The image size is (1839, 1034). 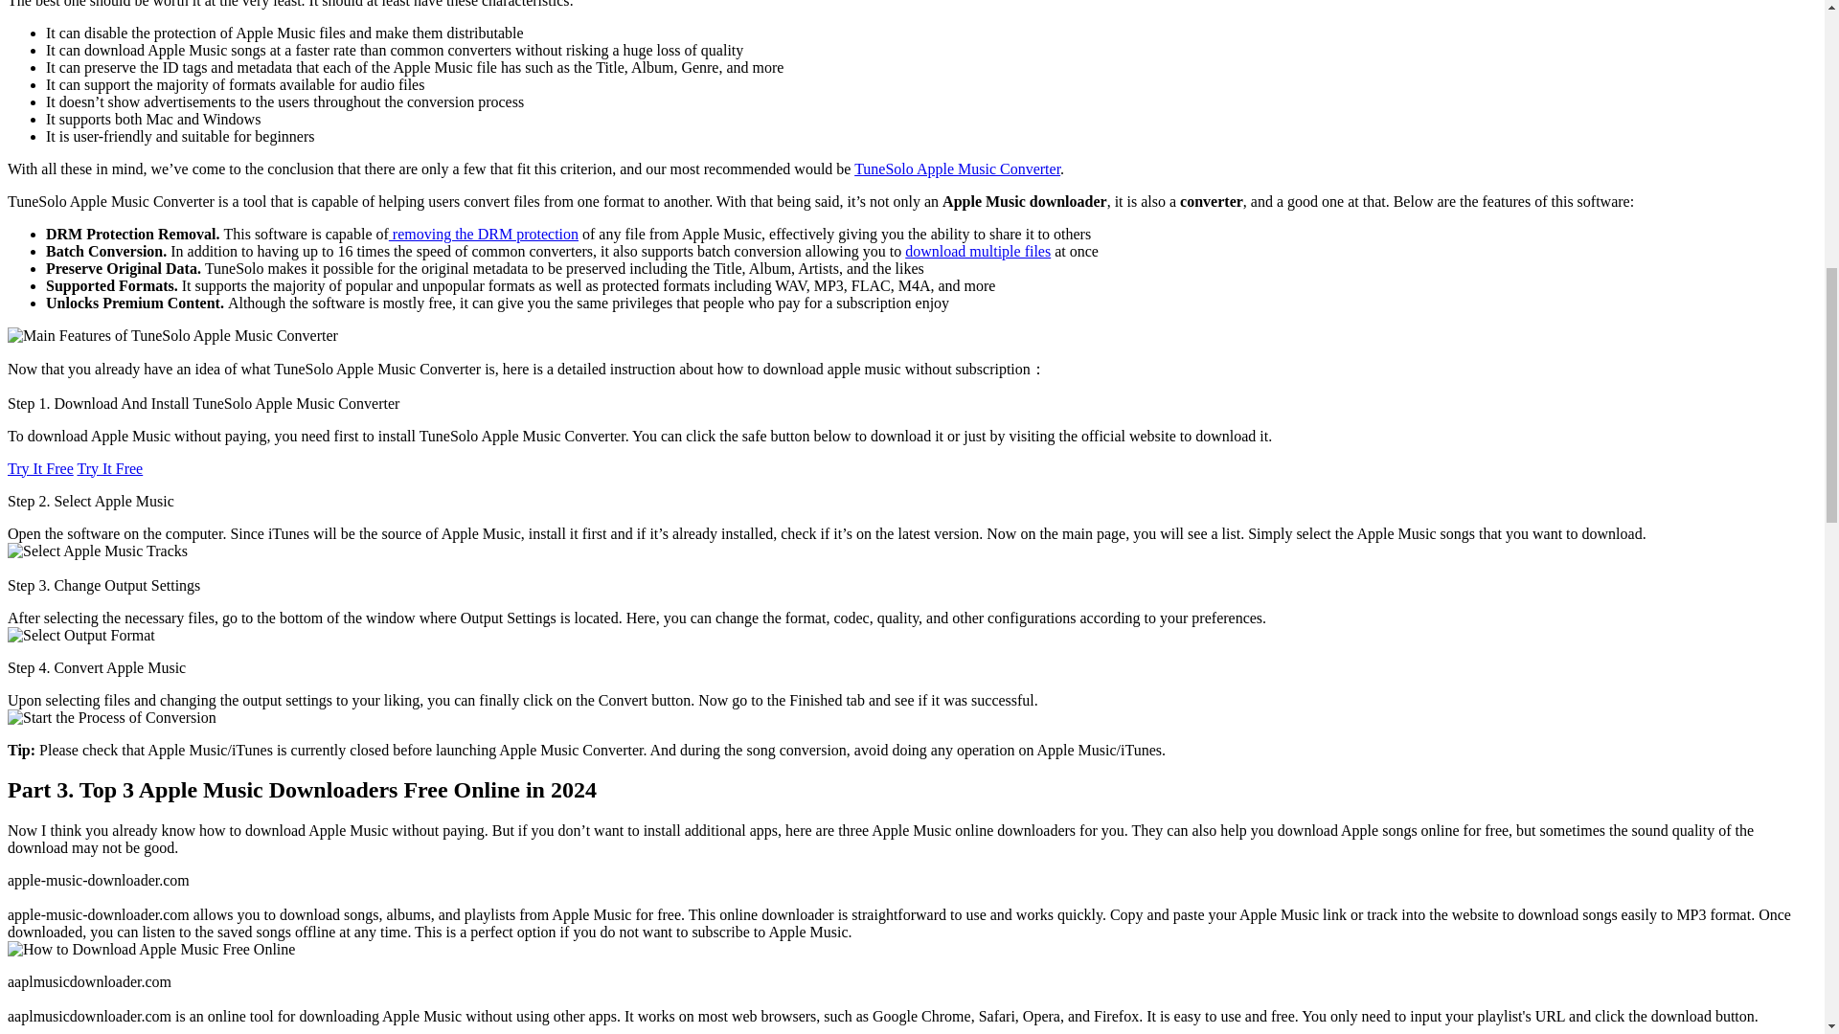 What do you see at coordinates (109, 467) in the screenshot?
I see `Try It Free` at bounding box center [109, 467].